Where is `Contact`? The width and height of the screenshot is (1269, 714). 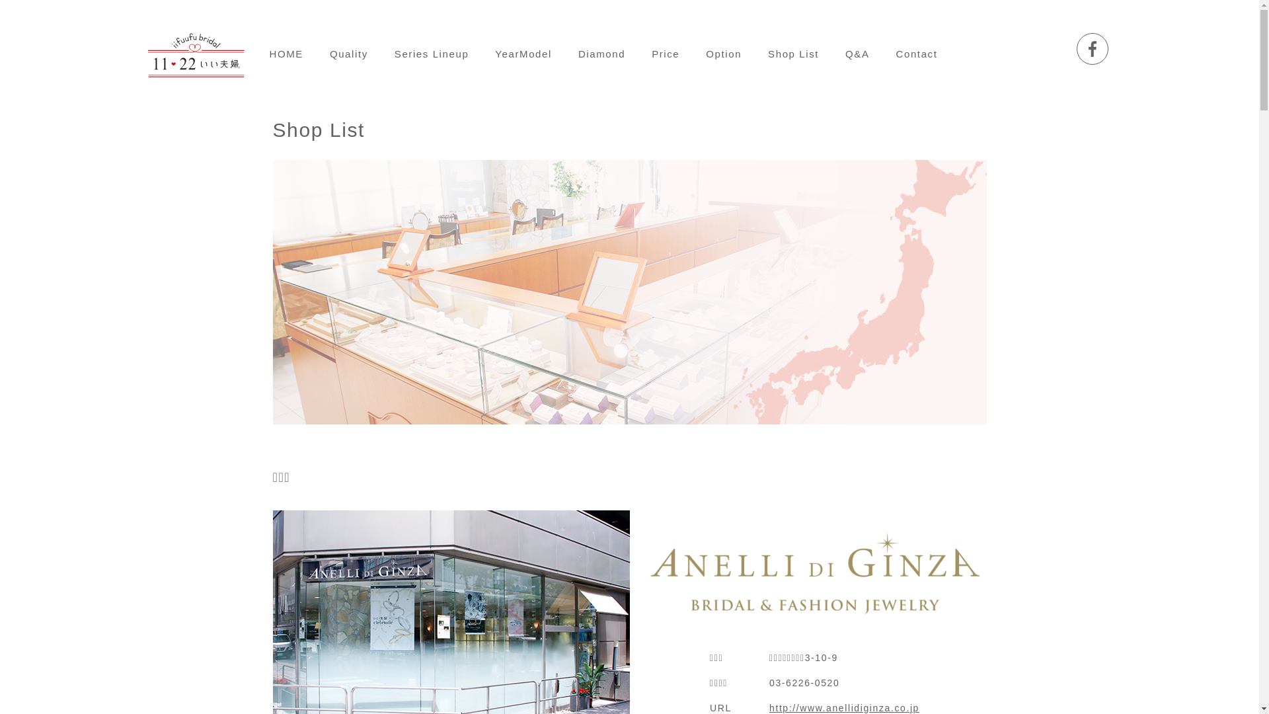 Contact is located at coordinates (917, 54).